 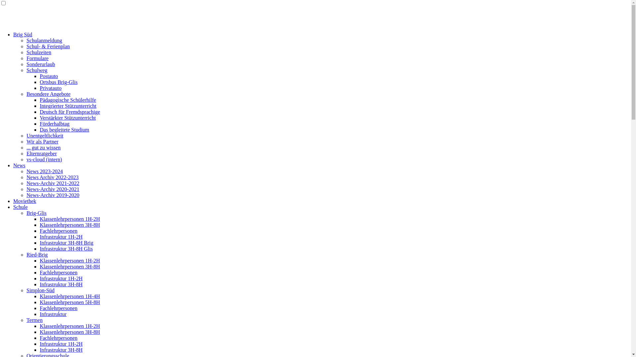 What do you see at coordinates (66, 249) in the screenshot?
I see `Infrastruktur 3H-8H Glis` at bounding box center [66, 249].